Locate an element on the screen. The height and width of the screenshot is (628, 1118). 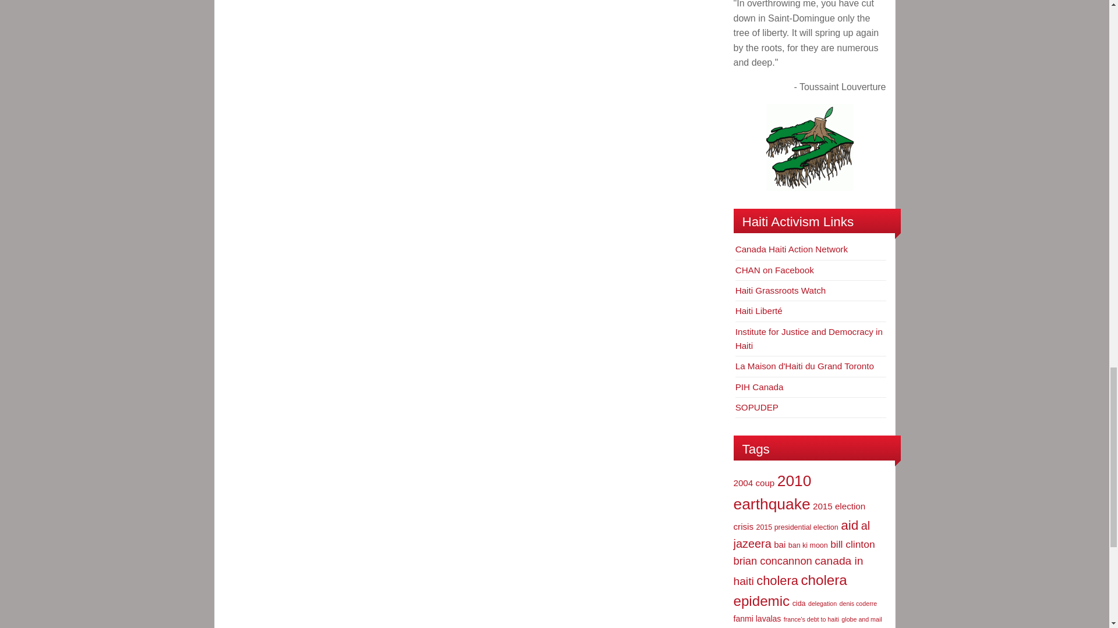
The Canada Haiti Action Network also has a Facebook Account is located at coordinates (774, 270).